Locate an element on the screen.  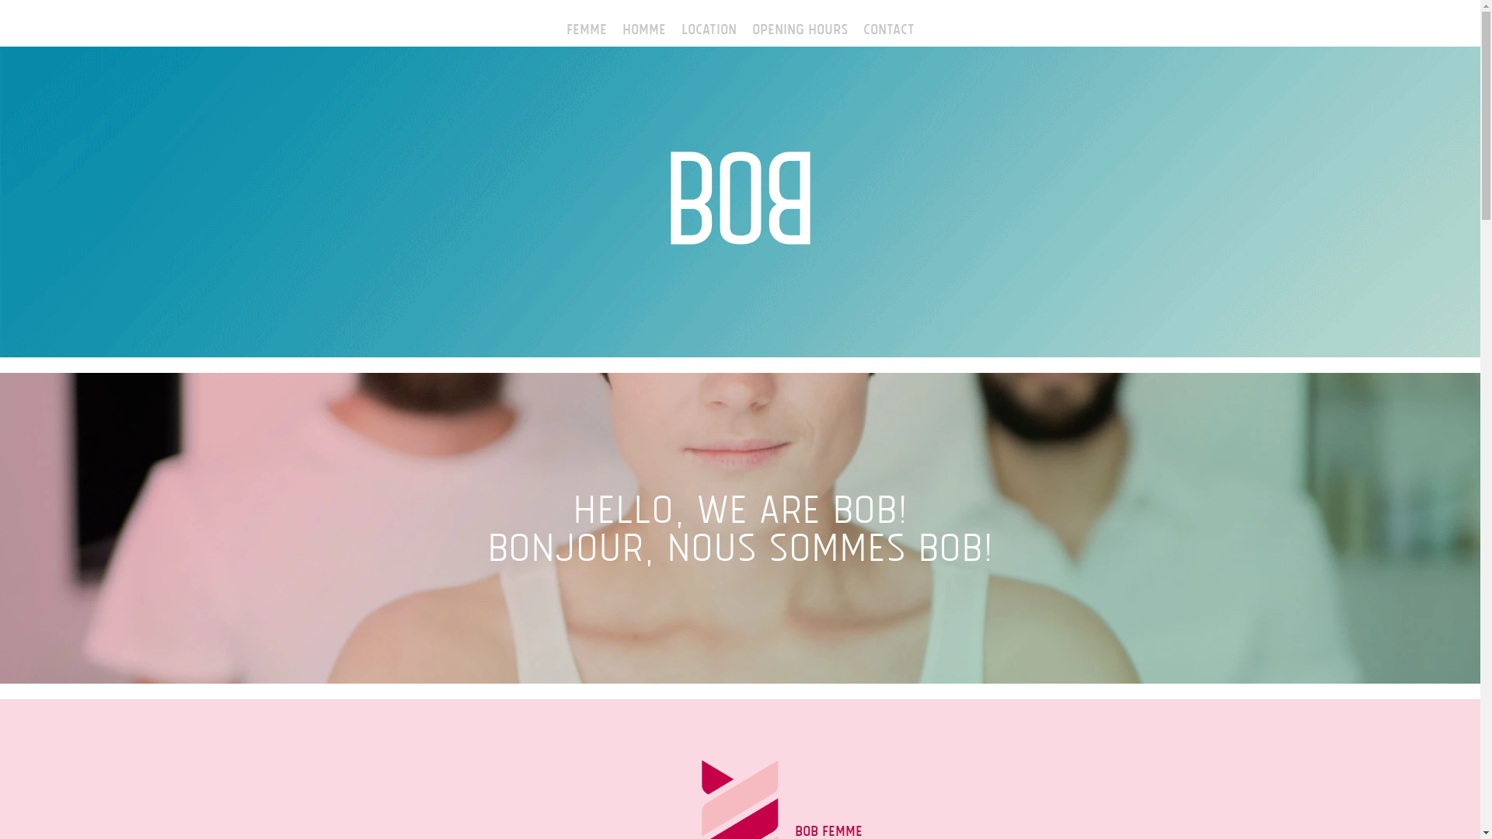
Contact is located at coordinates (888, 27).